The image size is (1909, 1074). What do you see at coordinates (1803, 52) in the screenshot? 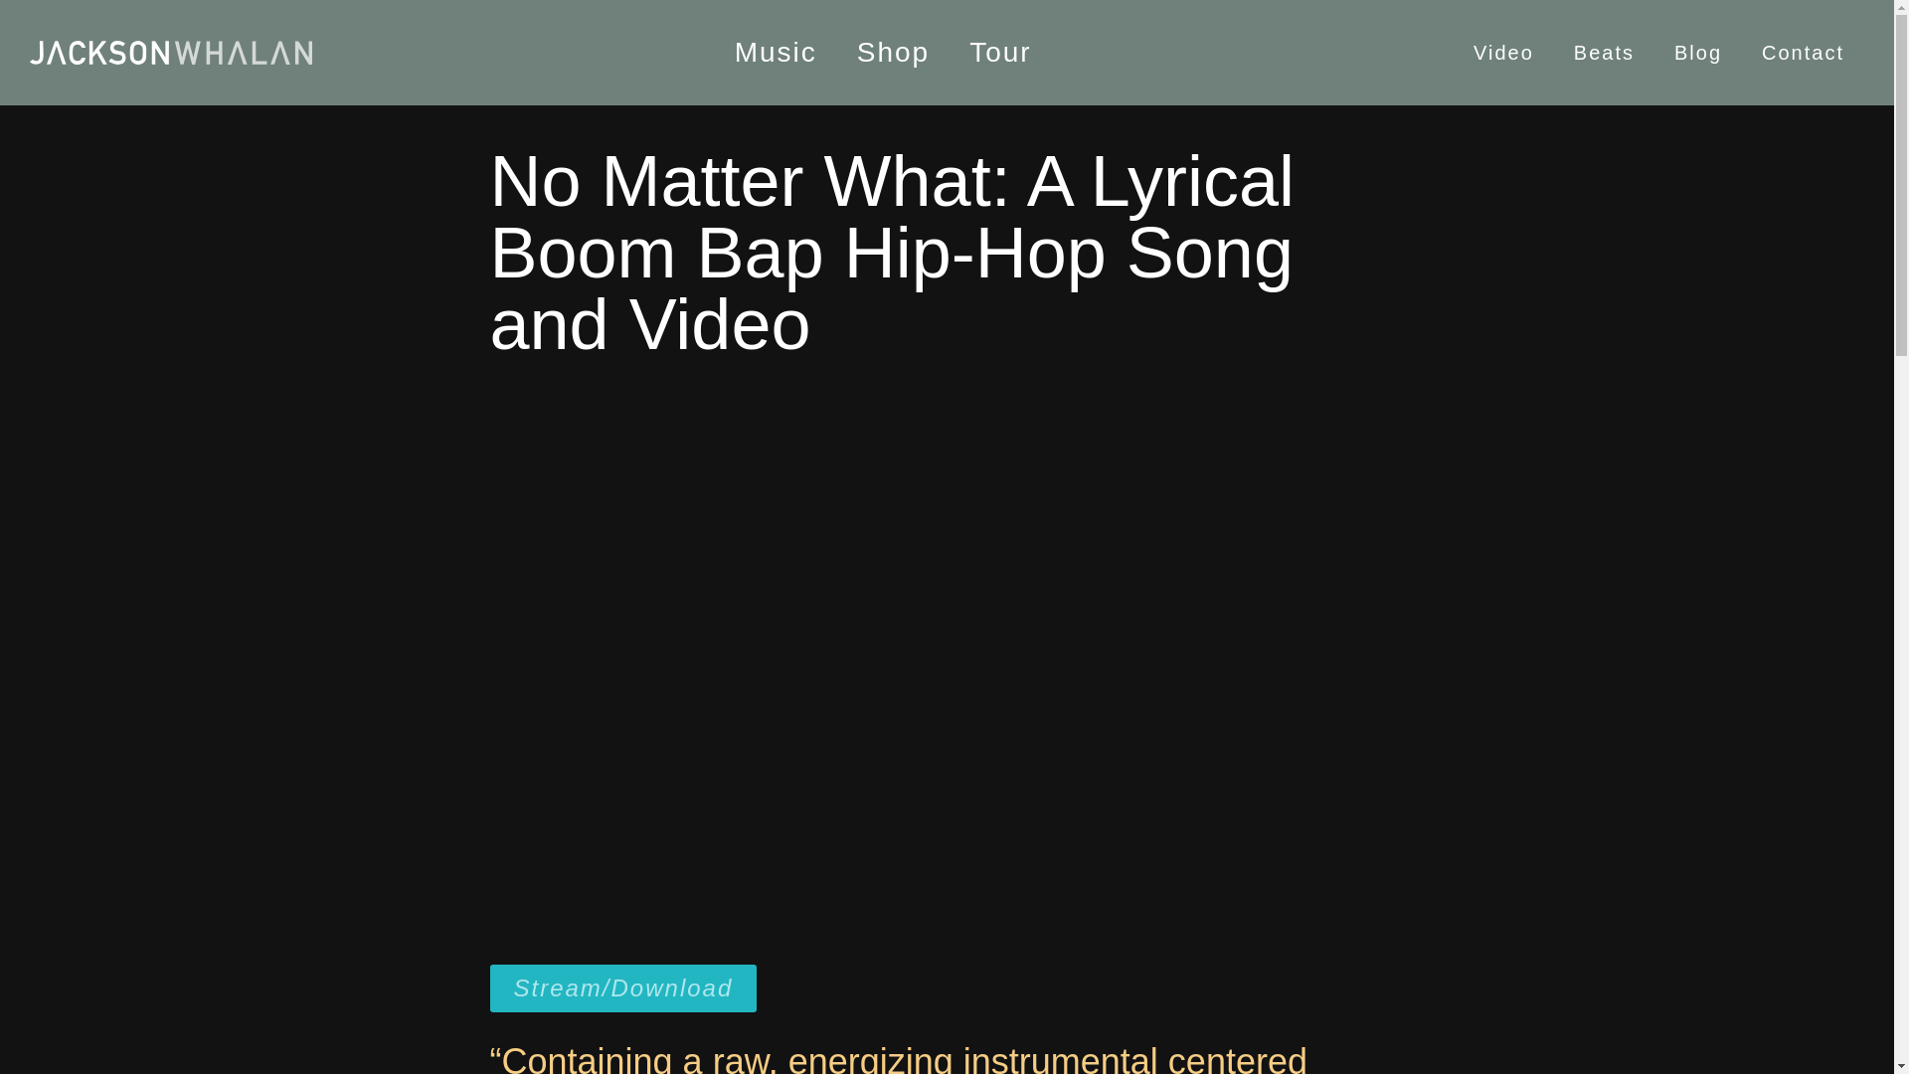
I see `Contact` at bounding box center [1803, 52].